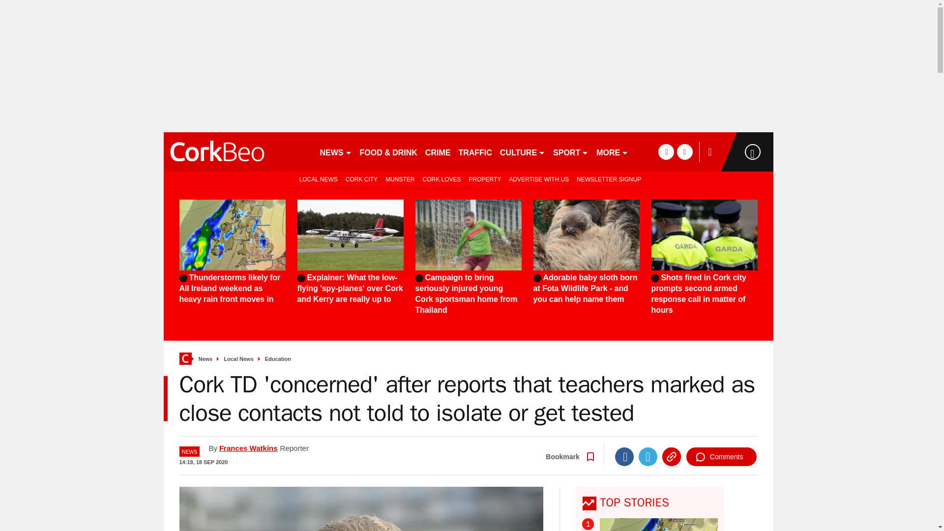  I want to click on LOCAL NEWS, so click(317, 179).